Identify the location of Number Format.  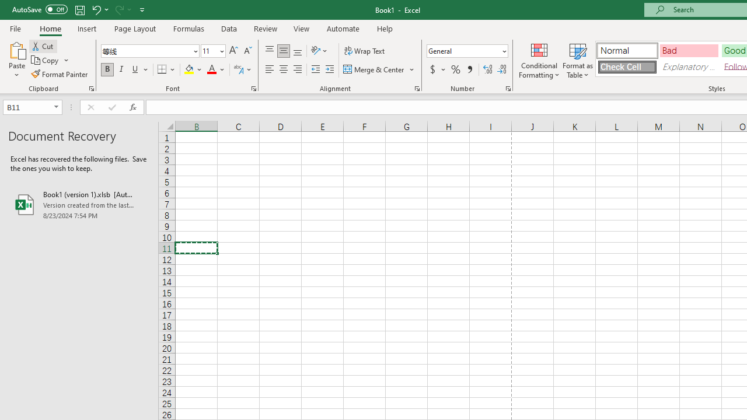
(467, 51).